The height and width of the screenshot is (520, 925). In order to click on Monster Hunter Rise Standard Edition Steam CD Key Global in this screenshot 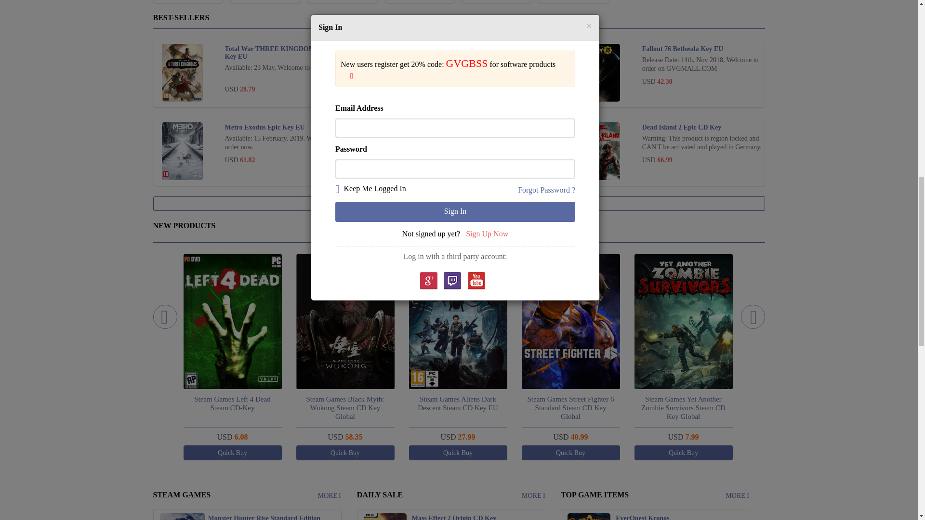, I will do `click(183, 516)`.